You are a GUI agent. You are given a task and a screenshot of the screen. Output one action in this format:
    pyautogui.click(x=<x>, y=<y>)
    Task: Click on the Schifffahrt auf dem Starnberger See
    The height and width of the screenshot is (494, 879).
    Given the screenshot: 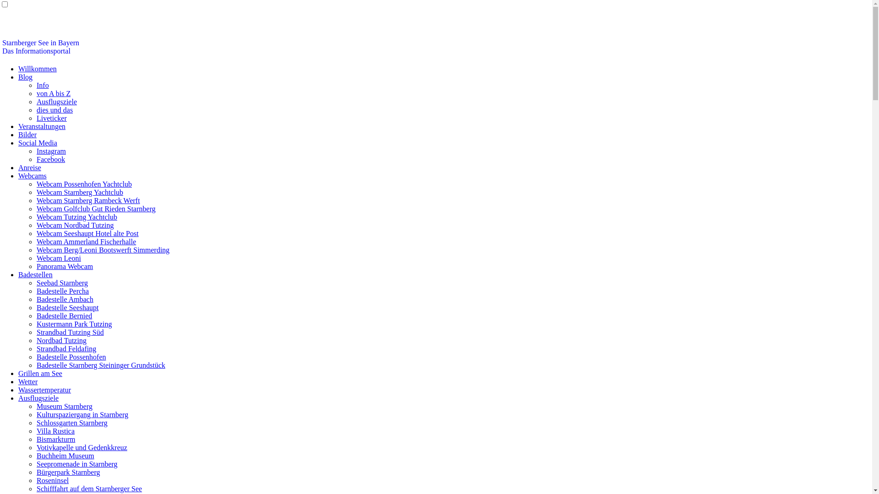 What is the action you would take?
    pyautogui.click(x=89, y=489)
    